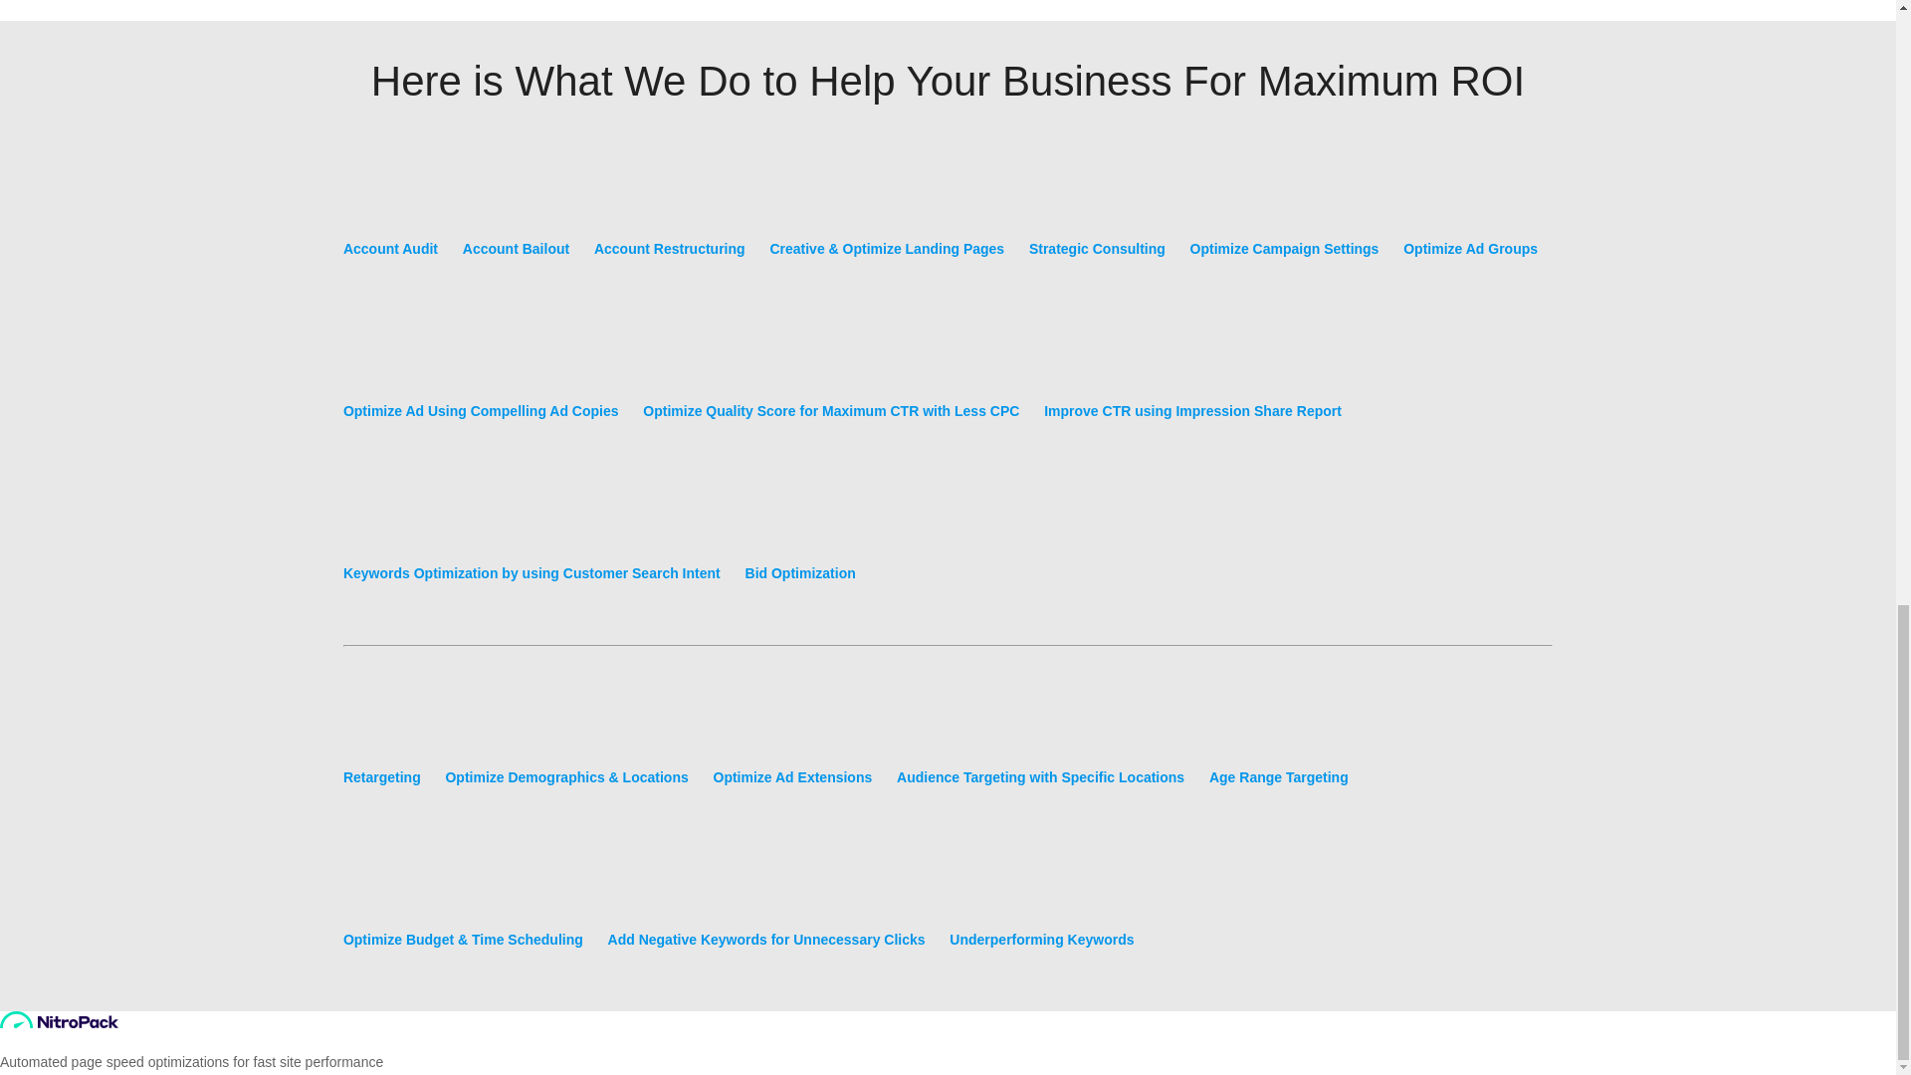 Image resolution: width=1911 pixels, height=1075 pixels. Describe the element at coordinates (800, 534) in the screenshot. I see `Bid Optimization` at that location.